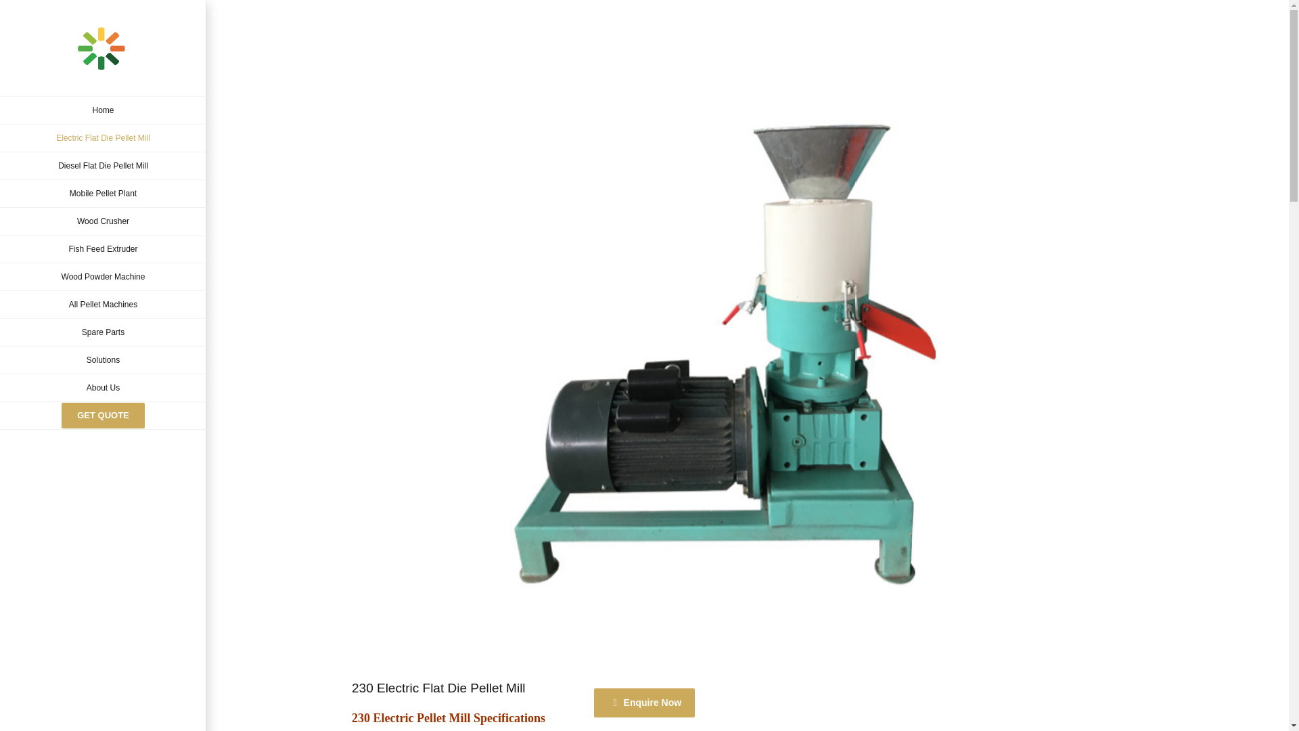 The height and width of the screenshot is (731, 1299). Describe the element at coordinates (103, 276) in the screenshot. I see `Wood Powder Machine` at that location.